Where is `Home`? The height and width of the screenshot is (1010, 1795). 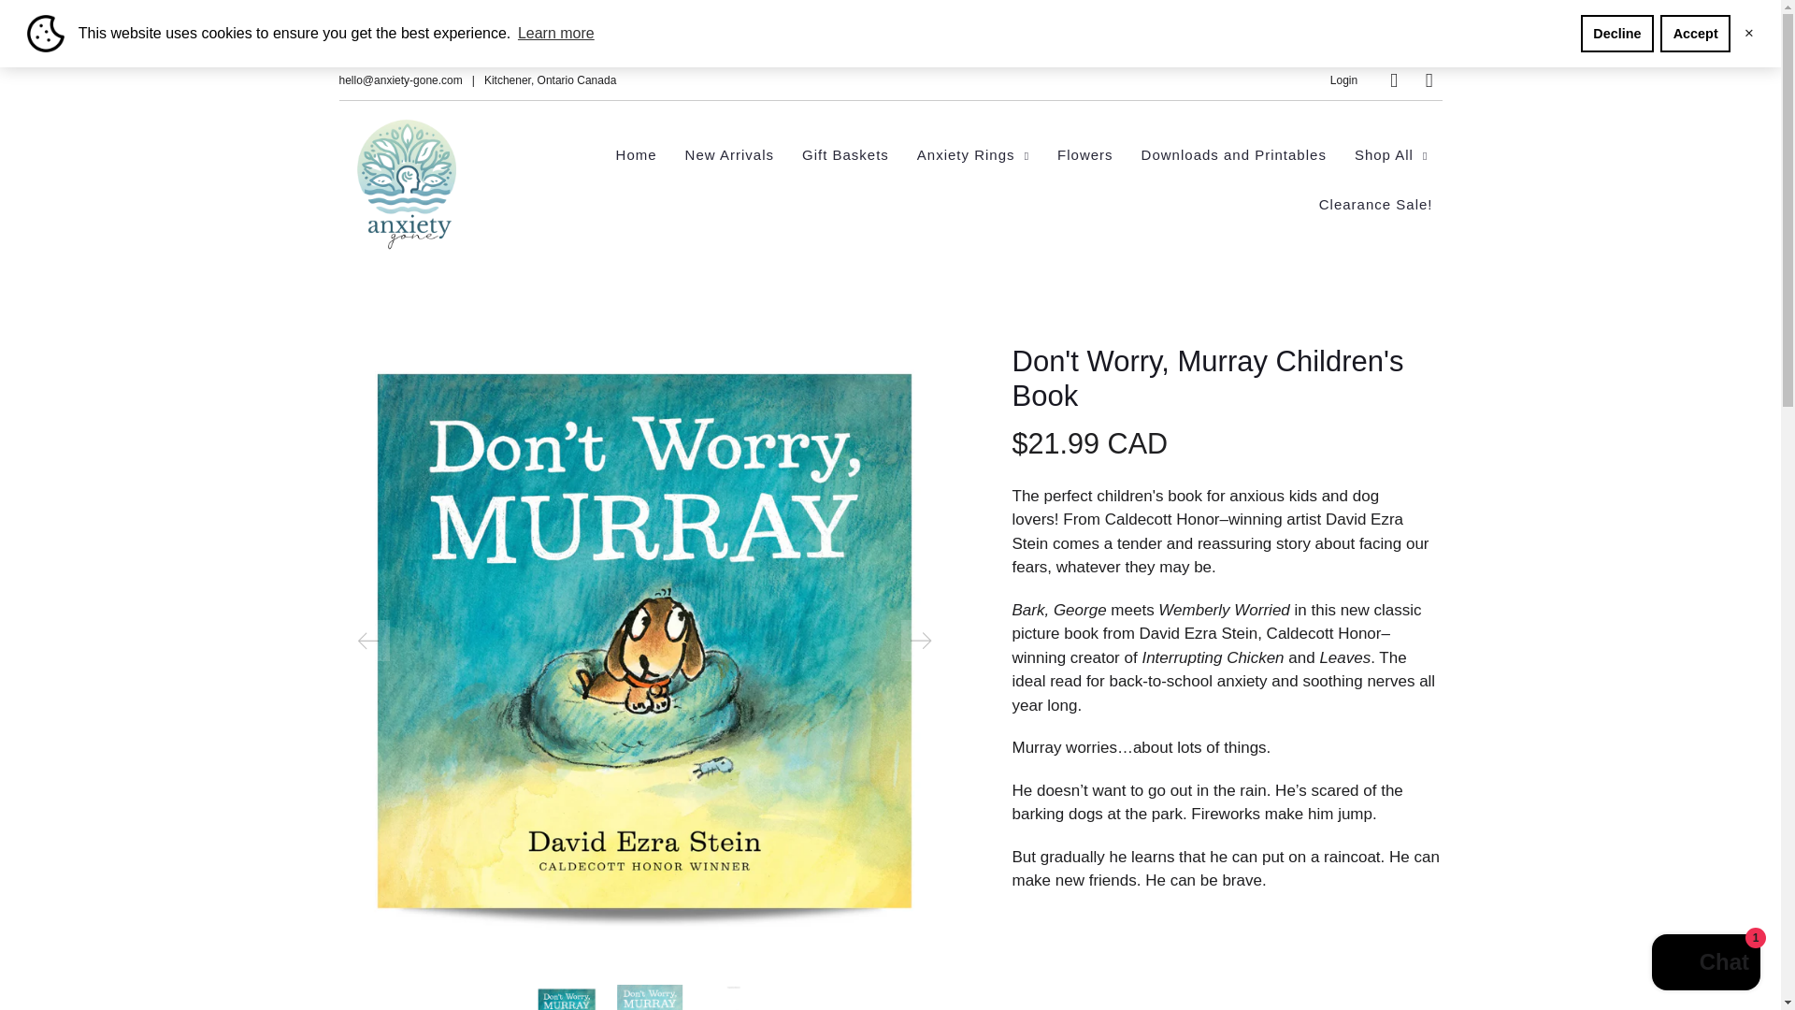 Home is located at coordinates (636, 155).